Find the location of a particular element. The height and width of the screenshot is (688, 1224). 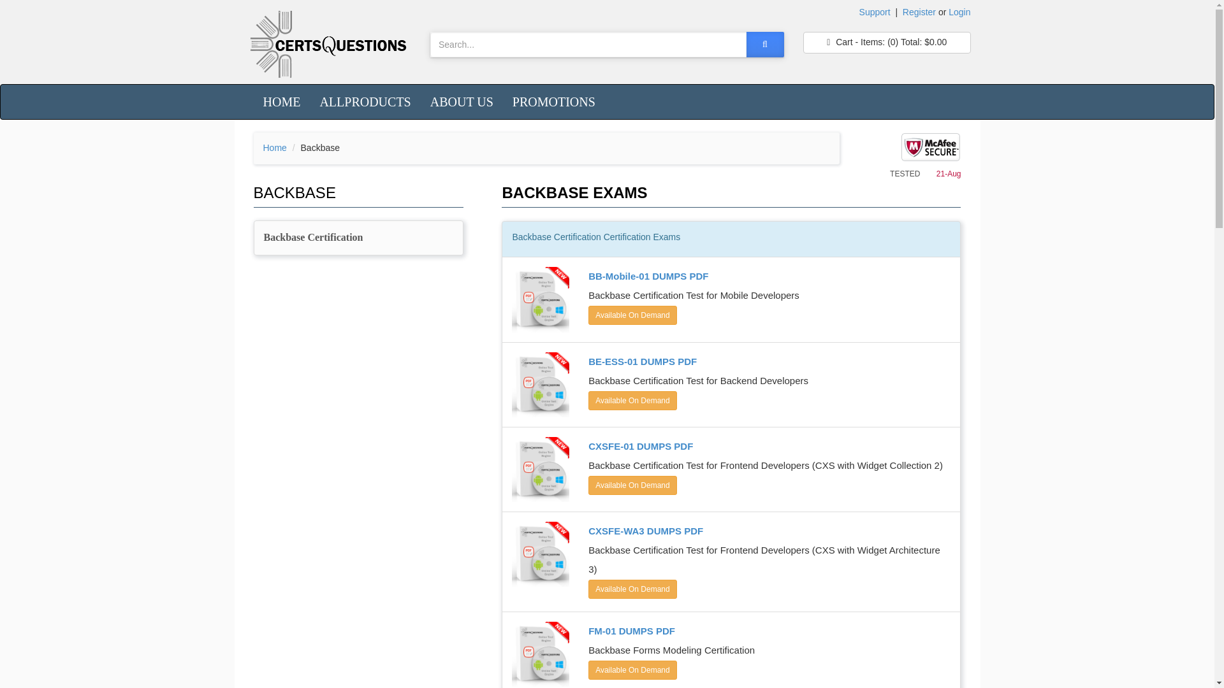

Backbase Certification is located at coordinates (358, 237).